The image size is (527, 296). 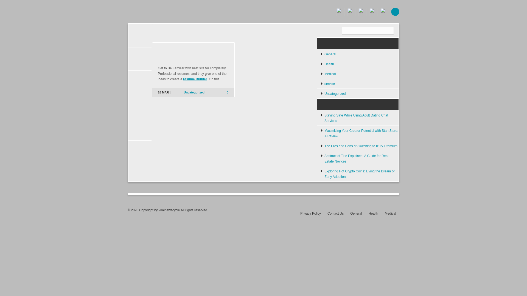 I want to click on Health, so click(x=327, y=64).